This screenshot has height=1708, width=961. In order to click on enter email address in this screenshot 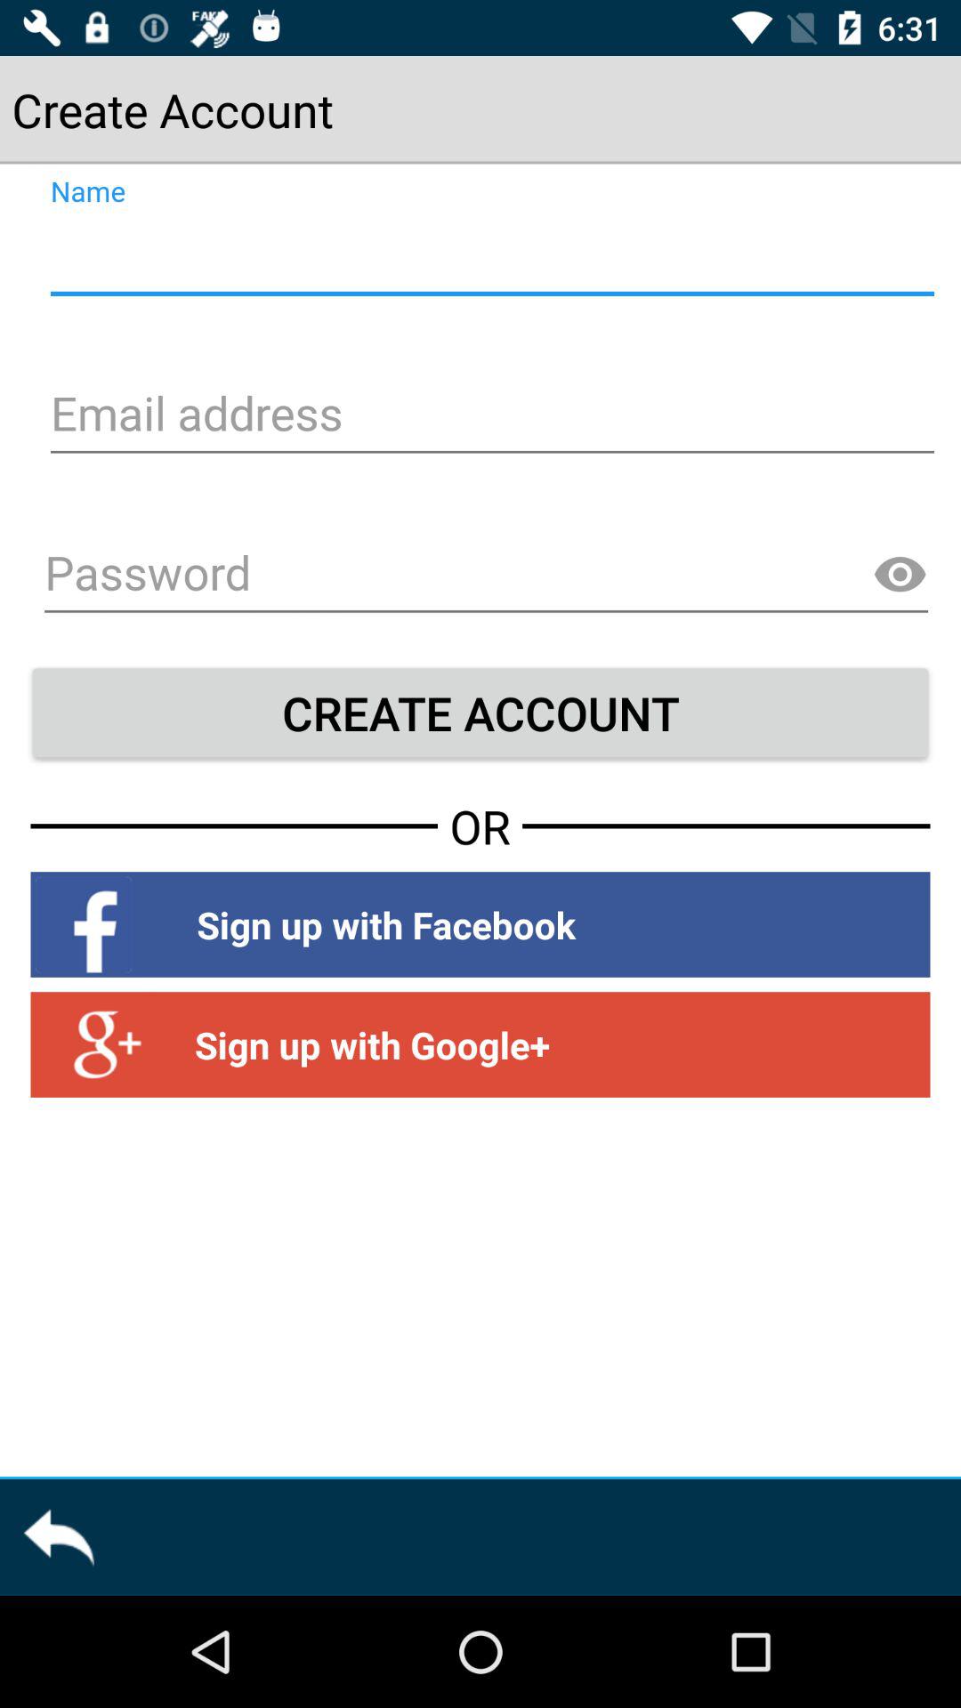, I will do `click(489, 416)`.